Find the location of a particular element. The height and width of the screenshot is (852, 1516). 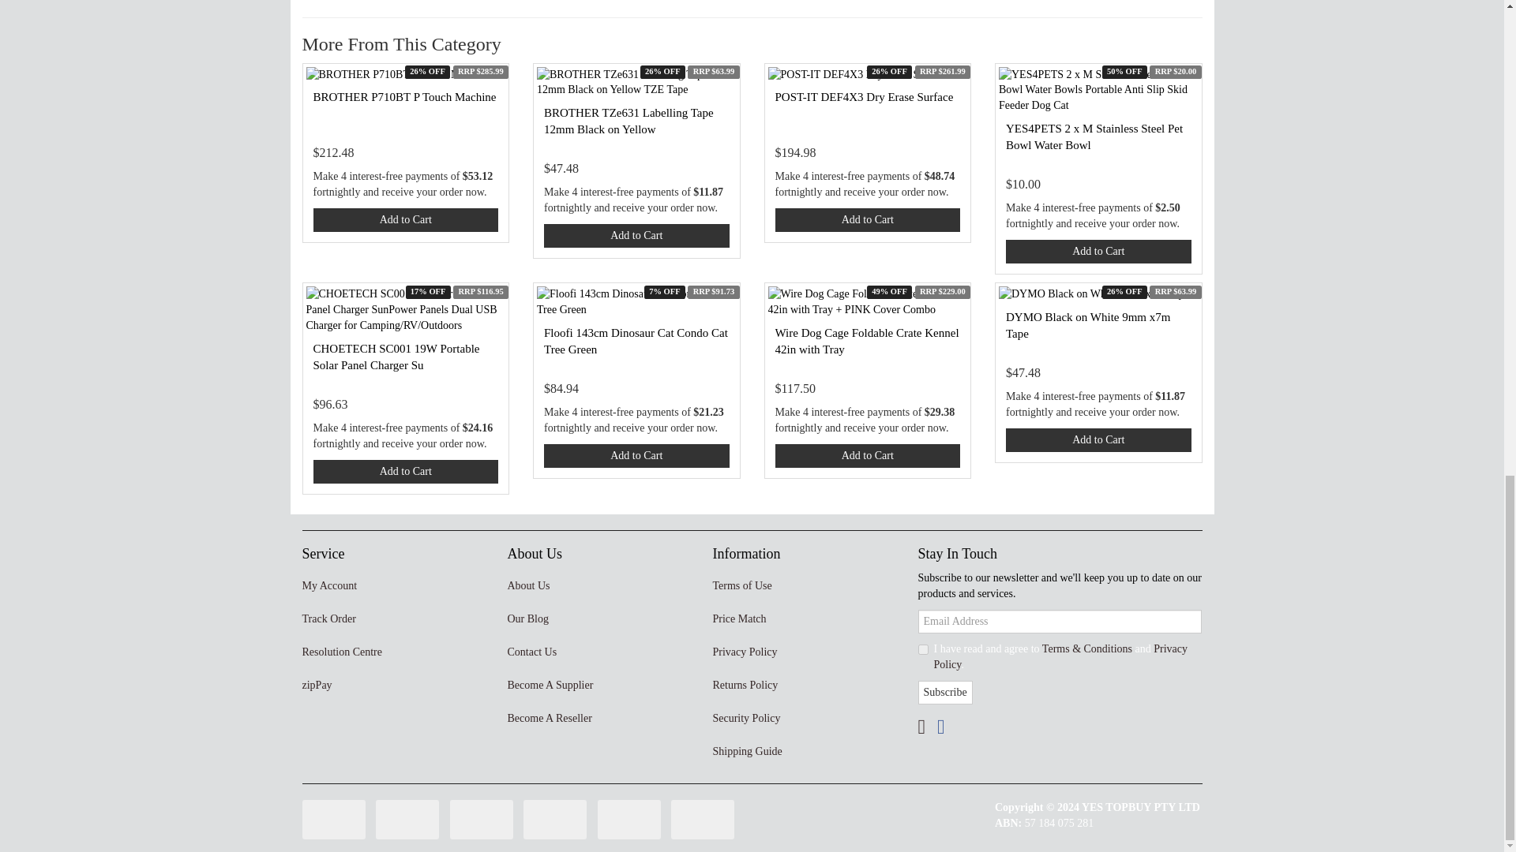

y is located at coordinates (922, 649).